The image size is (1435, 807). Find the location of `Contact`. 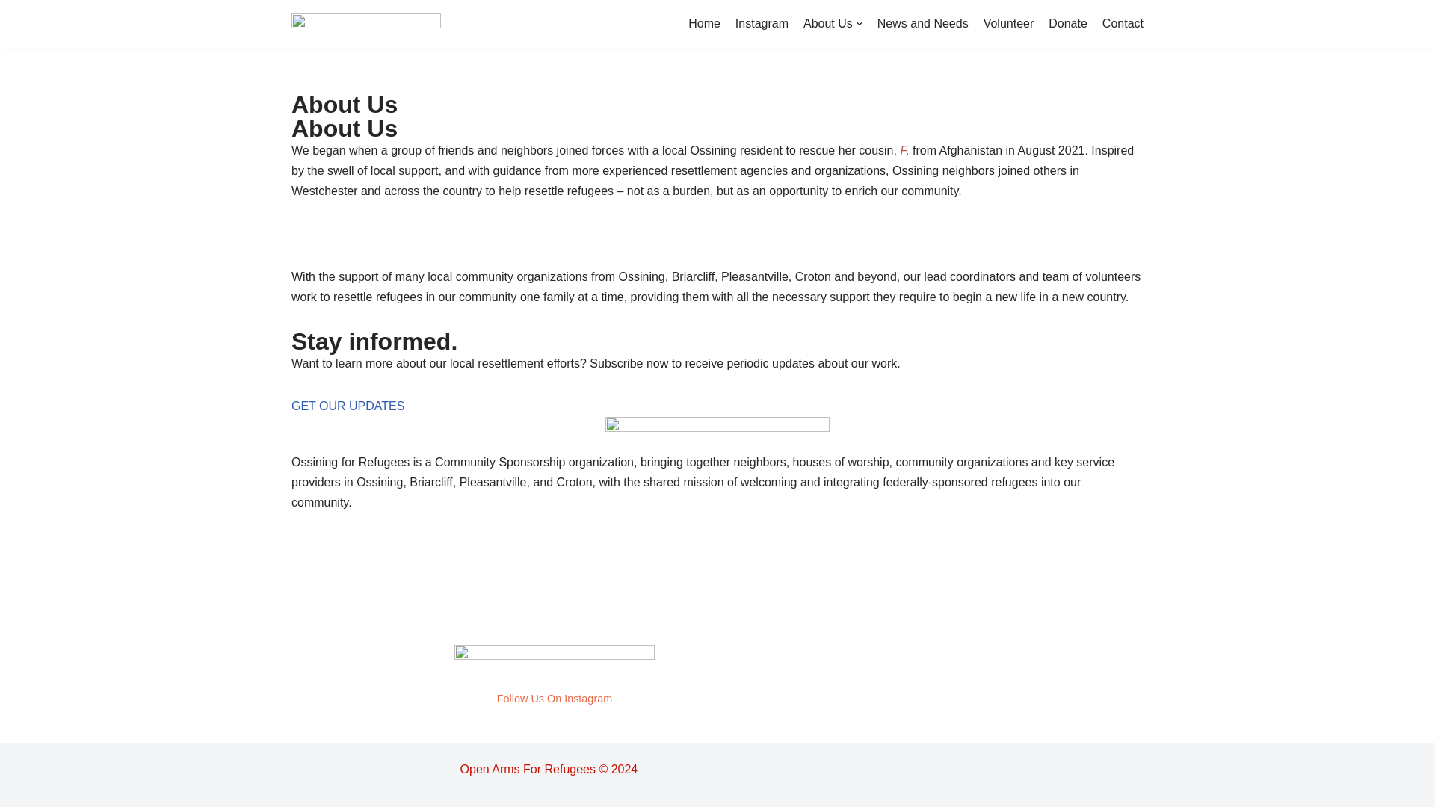

Contact is located at coordinates (1123, 24).